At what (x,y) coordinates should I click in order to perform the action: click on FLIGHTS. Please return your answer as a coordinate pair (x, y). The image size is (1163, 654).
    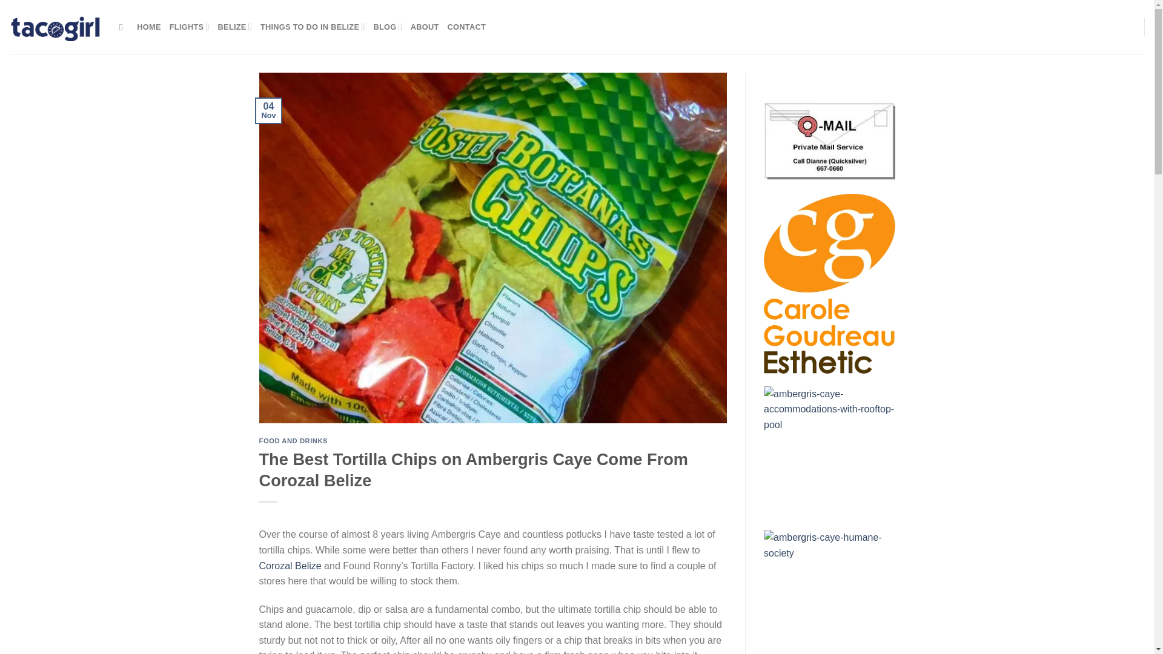
    Looking at the image, I should click on (189, 27).